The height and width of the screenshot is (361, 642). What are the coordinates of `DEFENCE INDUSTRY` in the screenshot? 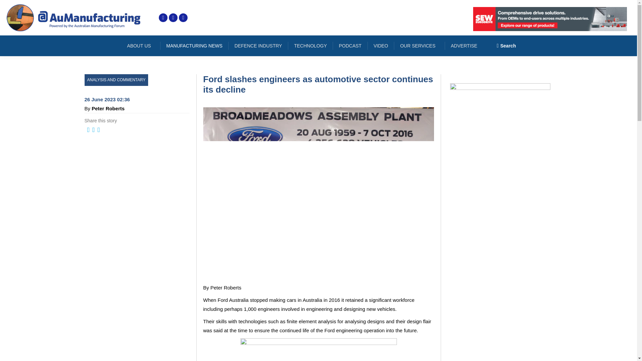 It's located at (258, 46).